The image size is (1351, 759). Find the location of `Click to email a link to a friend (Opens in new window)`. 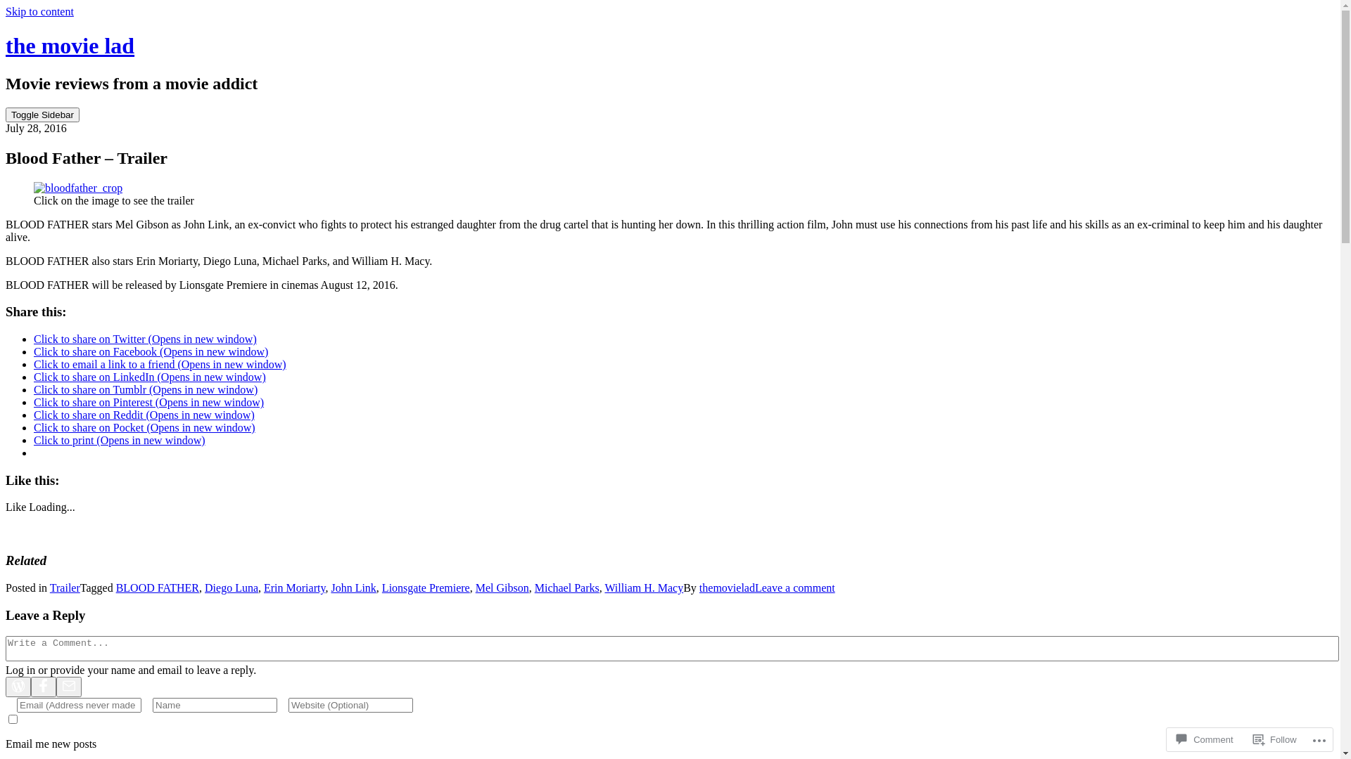

Click to email a link to a friend (Opens in new window) is located at coordinates (160, 364).